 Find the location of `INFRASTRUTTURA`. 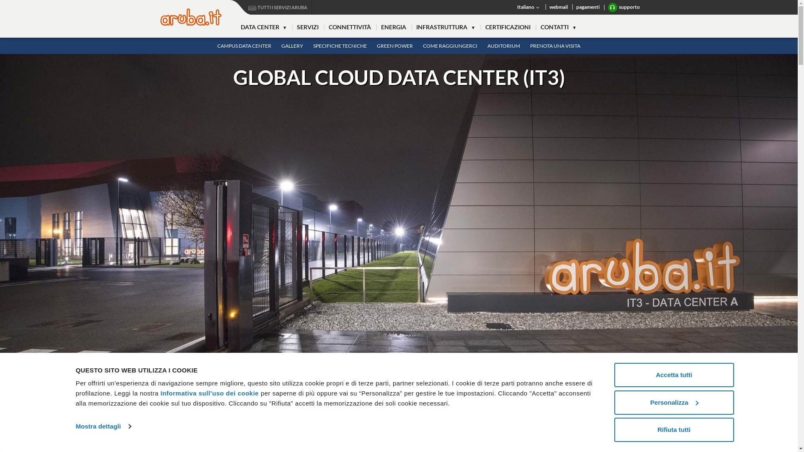

INFRASTRUTTURA is located at coordinates (446, 28).